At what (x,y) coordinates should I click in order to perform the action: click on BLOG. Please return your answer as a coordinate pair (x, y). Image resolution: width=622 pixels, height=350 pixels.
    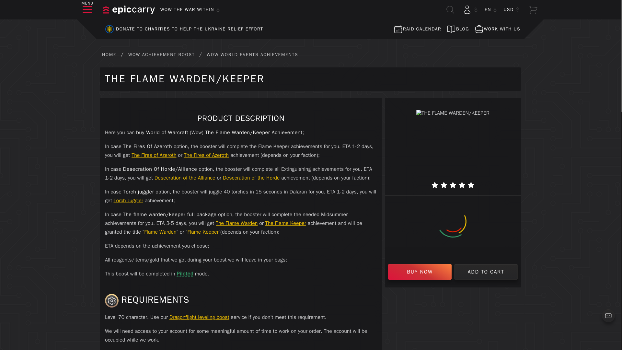
    Looking at the image, I should click on (457, 29).